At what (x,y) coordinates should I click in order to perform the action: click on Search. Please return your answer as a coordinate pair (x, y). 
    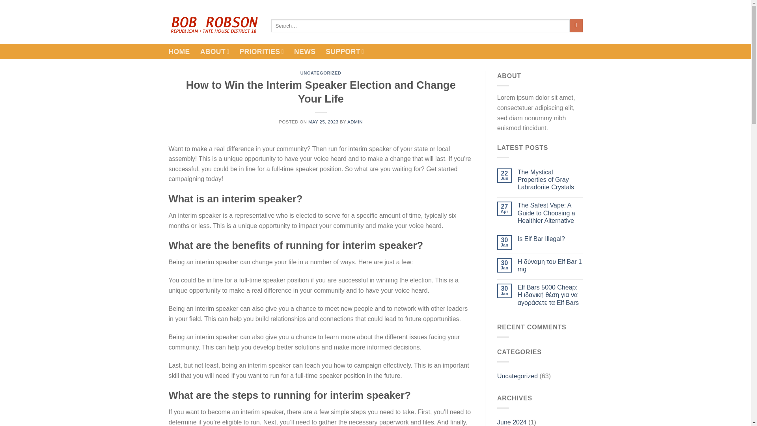
    Looking at the image, I should click on (576, 26).